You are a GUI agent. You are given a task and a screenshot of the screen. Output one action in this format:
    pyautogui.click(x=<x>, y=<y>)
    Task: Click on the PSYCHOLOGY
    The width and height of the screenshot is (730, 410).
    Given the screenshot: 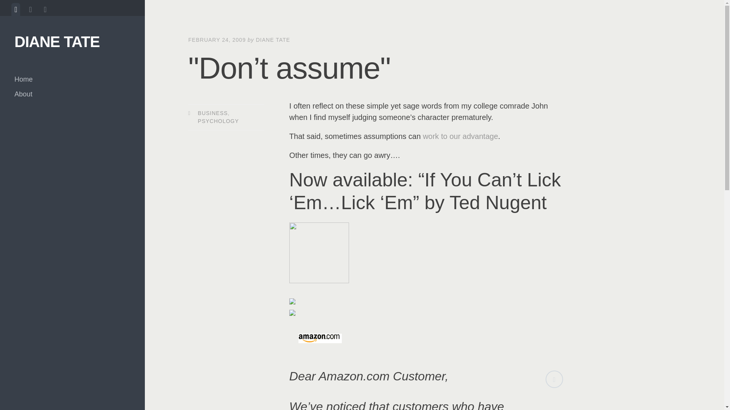 What is the action you would take?
    pyautogui.click(x=218, y=121)
    